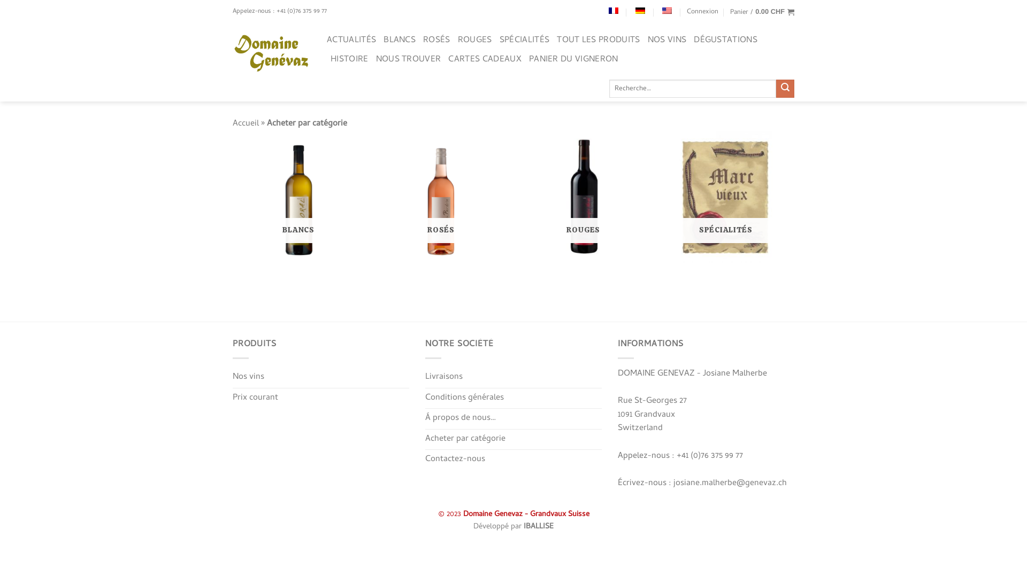  What do you see at coordinates (640, 11) in the screenshot?
I see `German` at bounding box center [640, 11].